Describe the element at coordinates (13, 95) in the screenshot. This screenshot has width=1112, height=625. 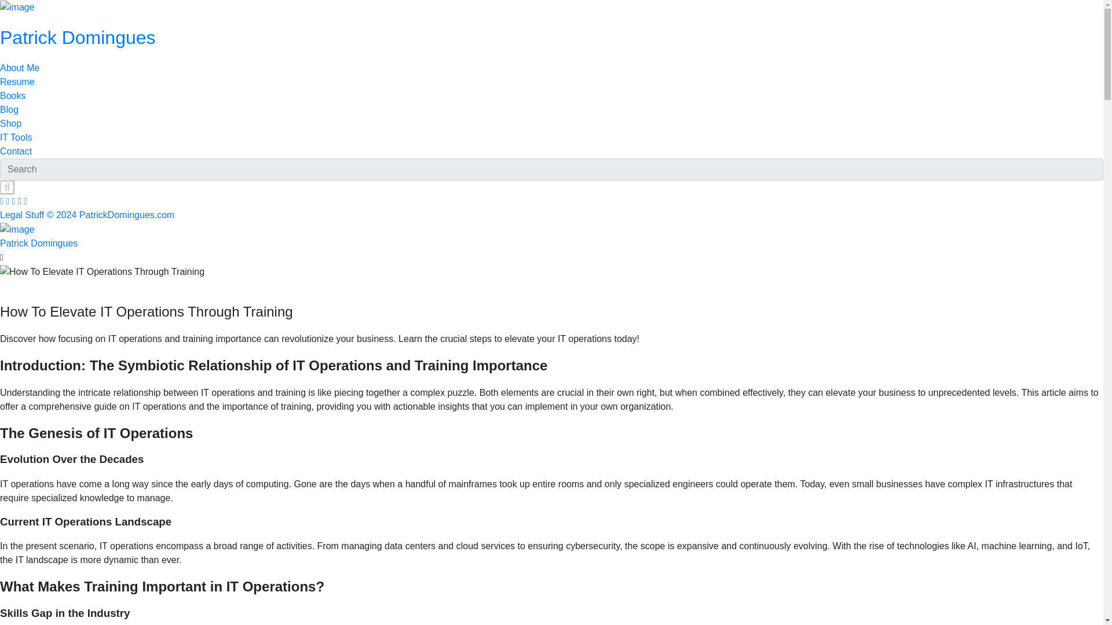
I see `Books` at that location.